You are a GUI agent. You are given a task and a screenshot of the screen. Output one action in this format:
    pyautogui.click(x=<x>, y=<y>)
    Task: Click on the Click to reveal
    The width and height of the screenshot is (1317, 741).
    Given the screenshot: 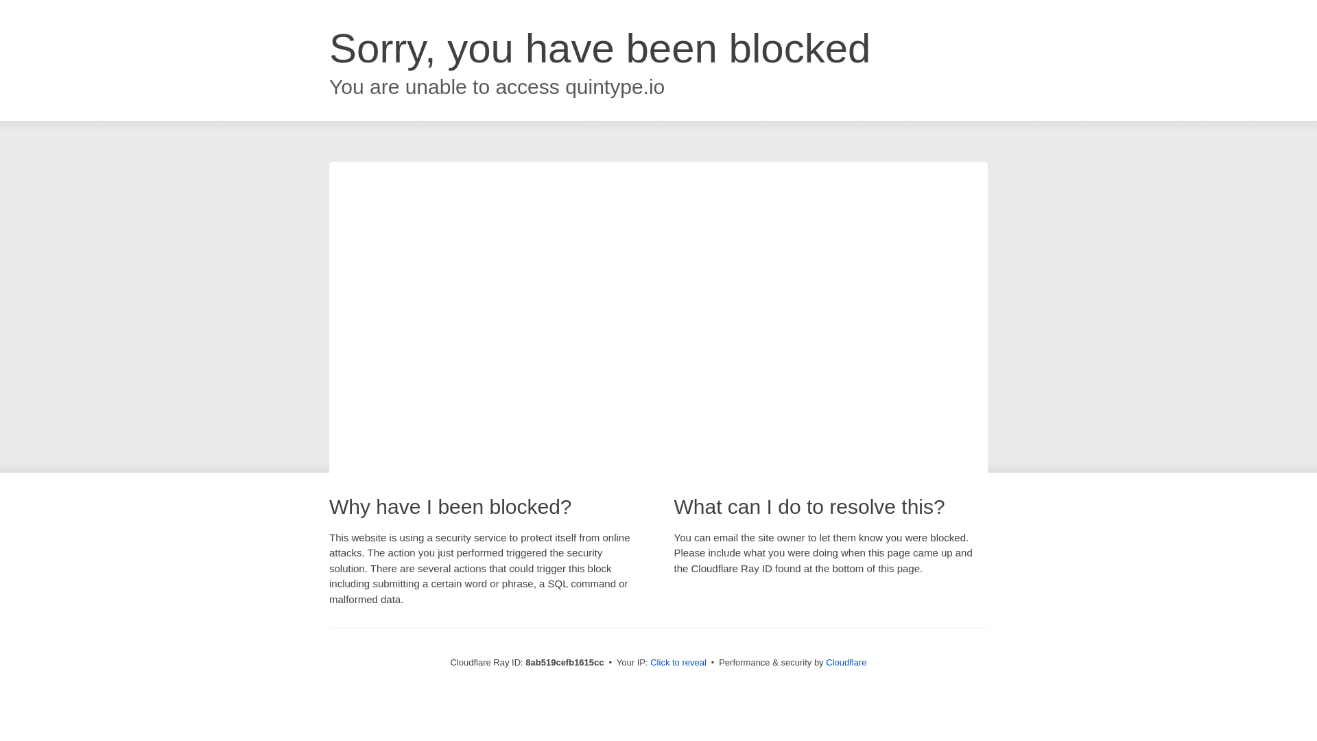 What is the action you would take?
    pyautogui.click(x=678, y=663)
    